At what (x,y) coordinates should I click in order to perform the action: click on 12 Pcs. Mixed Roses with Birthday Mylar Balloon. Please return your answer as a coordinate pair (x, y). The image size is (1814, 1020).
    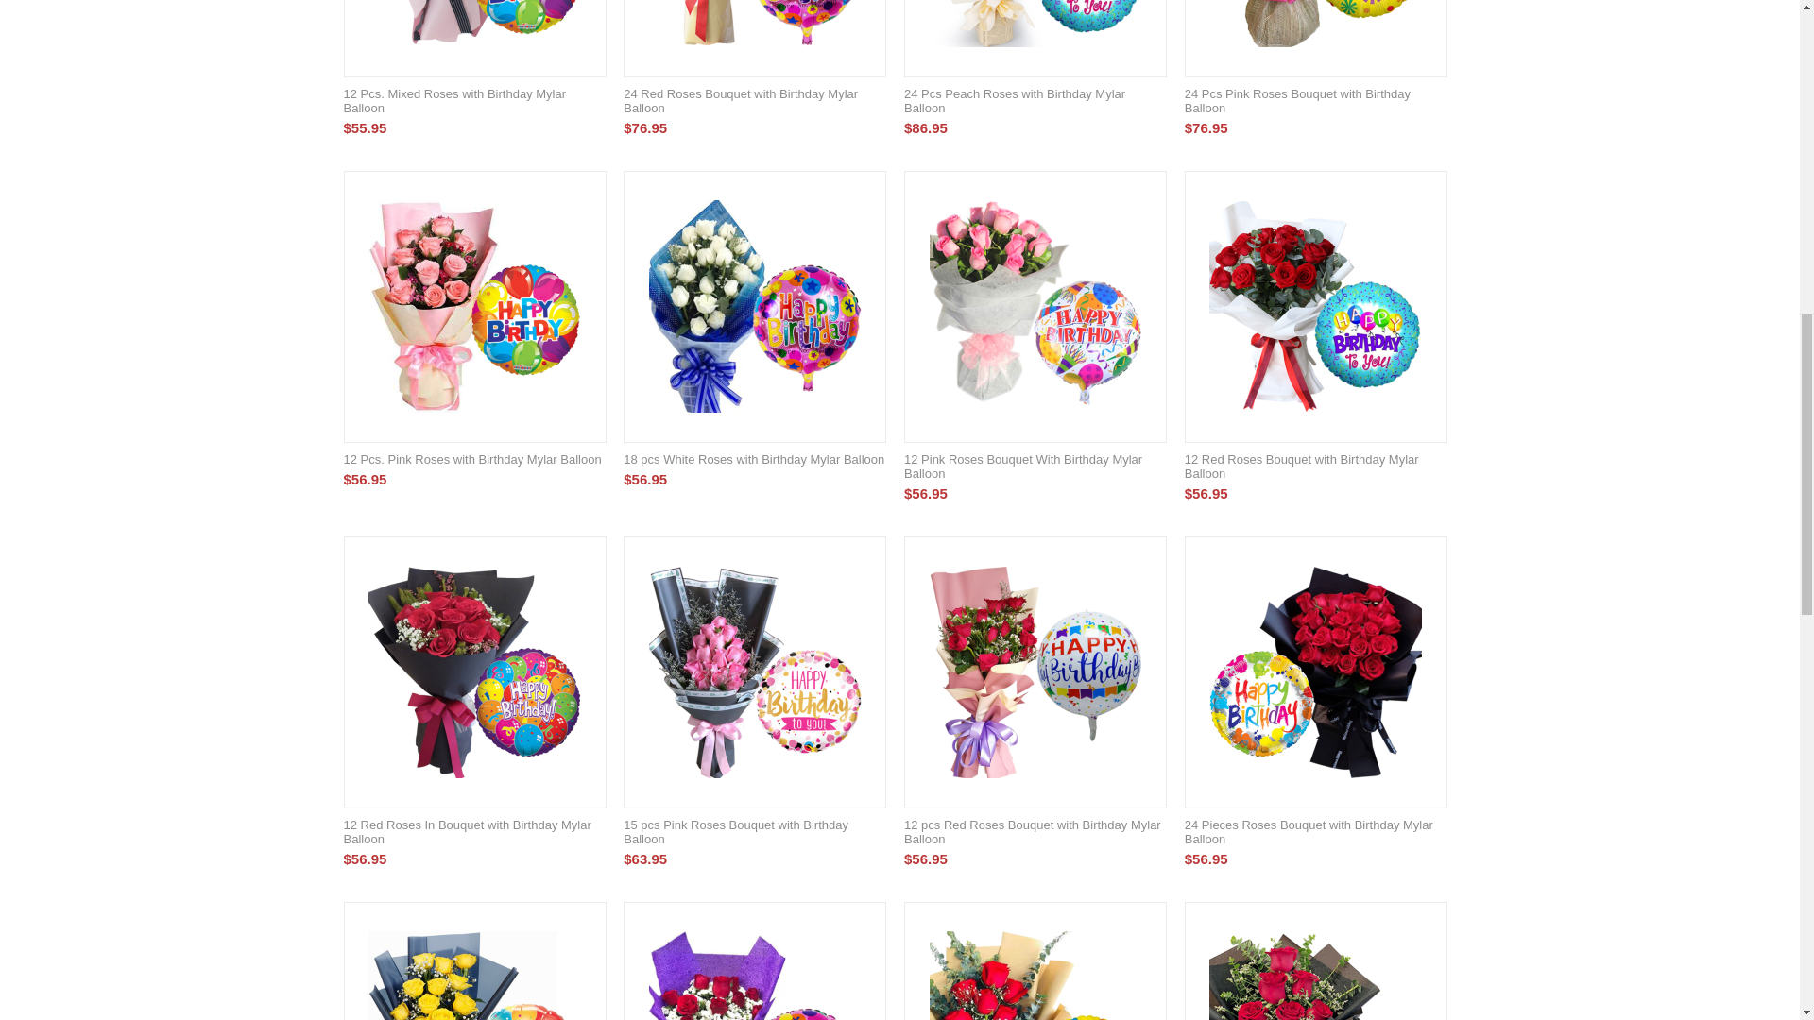
    Looking at the image, I should click on (474, 100).